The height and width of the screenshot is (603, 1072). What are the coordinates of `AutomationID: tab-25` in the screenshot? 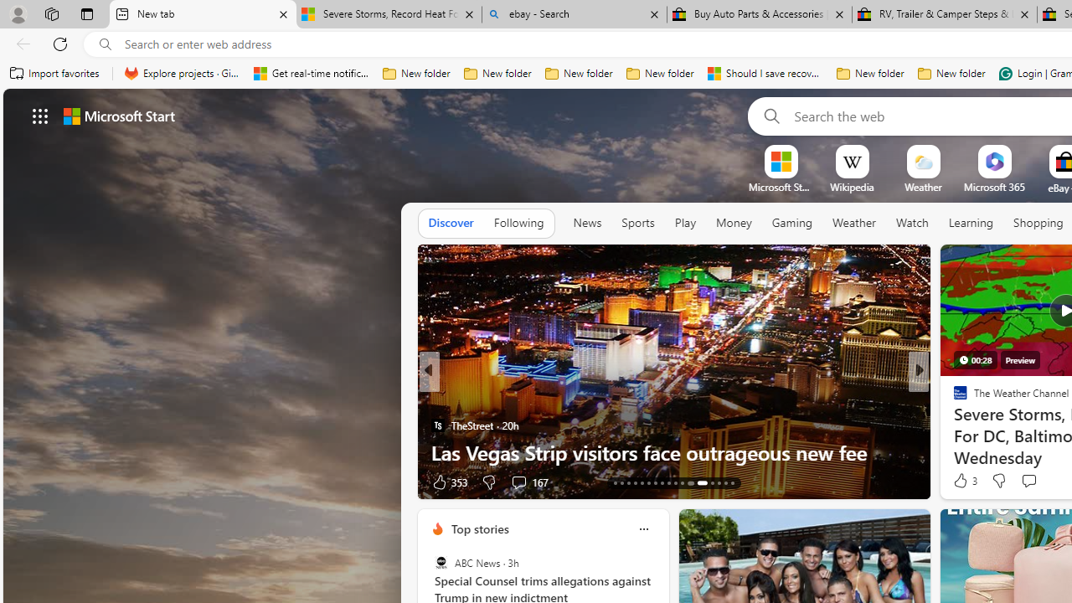 It's located at (700, 482).